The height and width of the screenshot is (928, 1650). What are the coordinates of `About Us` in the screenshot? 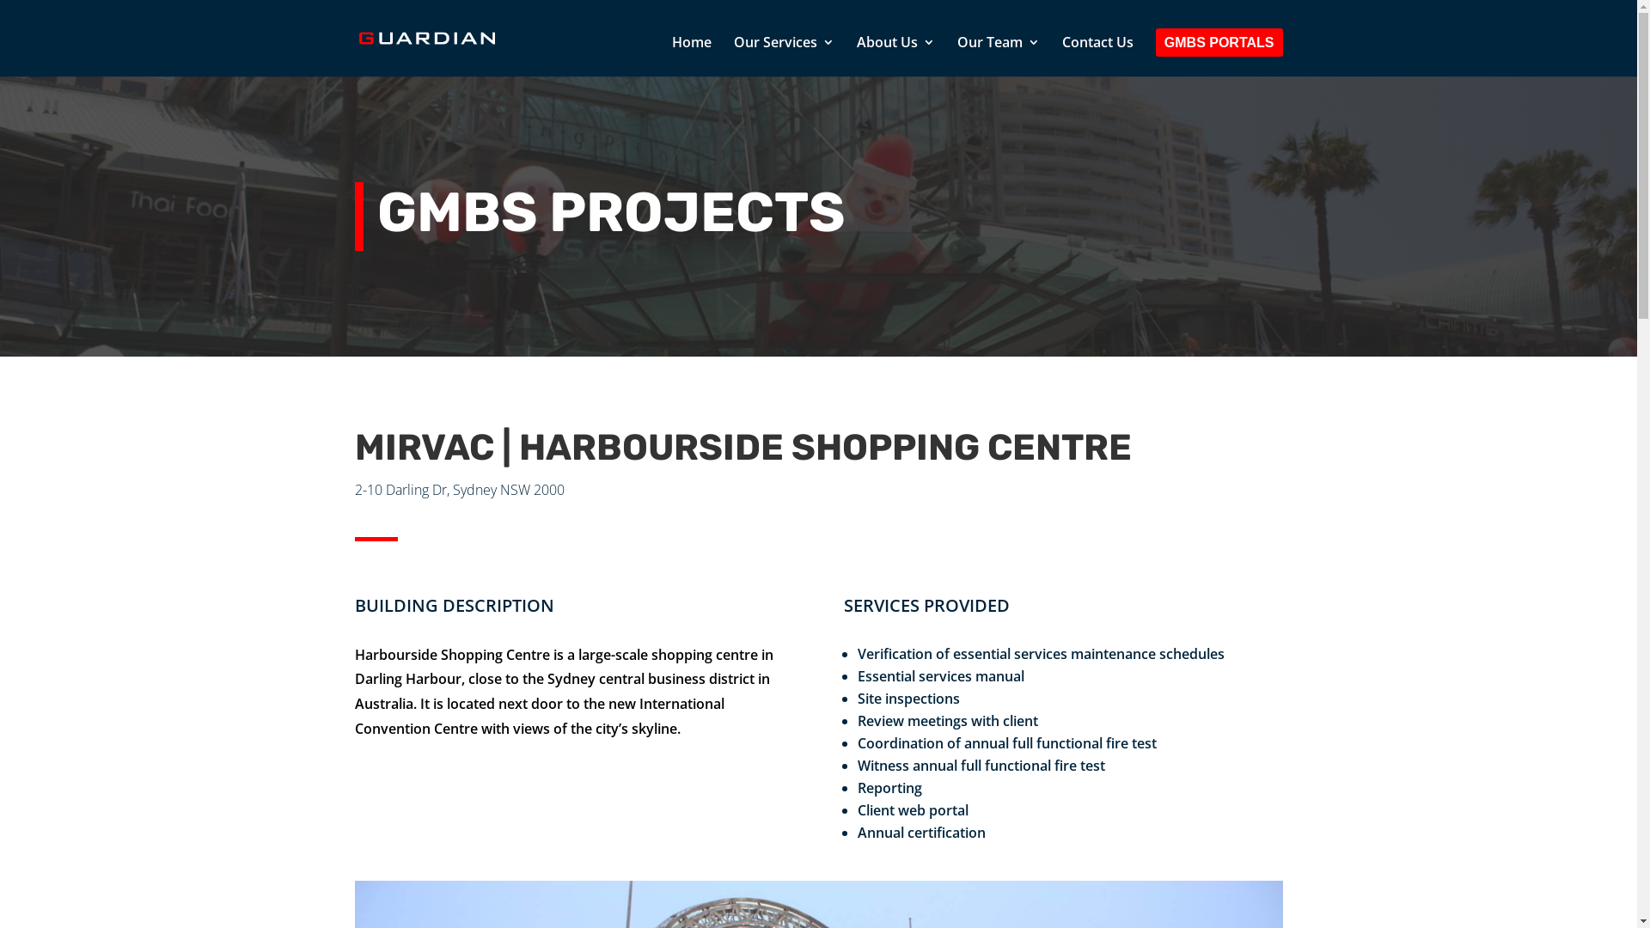 It's located at (895, 57).